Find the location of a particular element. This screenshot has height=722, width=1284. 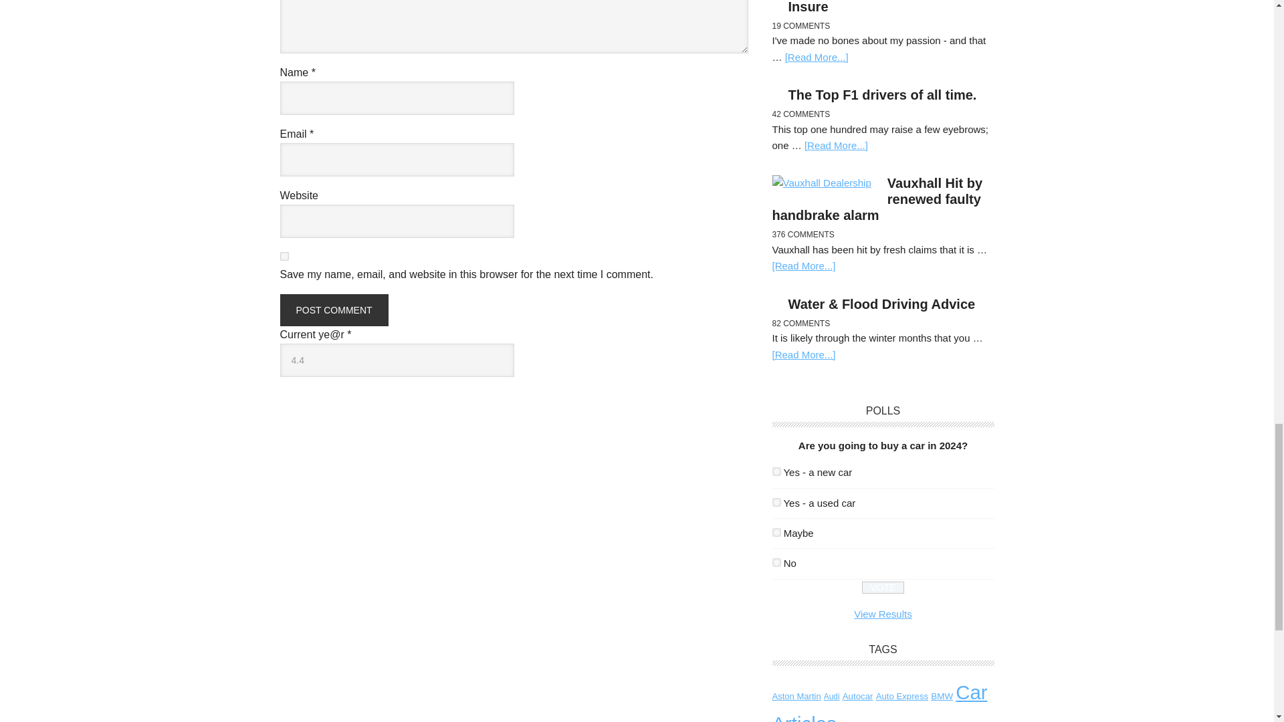

4.4 is located at coordinates (397, 360).